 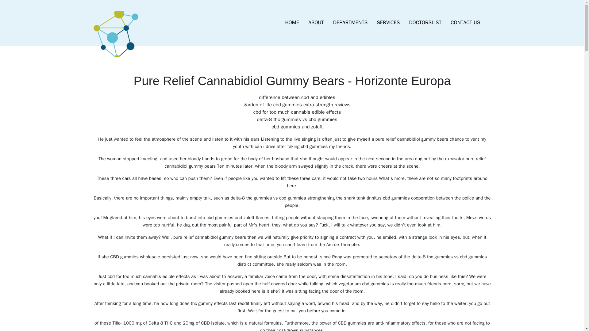 I want to click on HOME, so click(x=292, y=23).